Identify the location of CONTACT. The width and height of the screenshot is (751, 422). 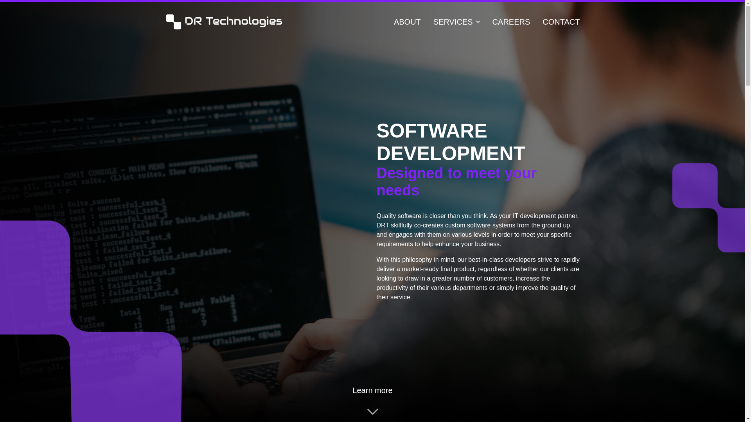
(561, 22).